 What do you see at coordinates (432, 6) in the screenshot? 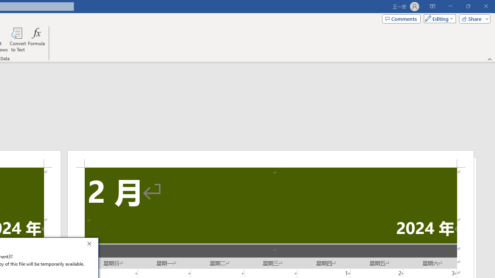
I see `Ribbon Display Options` at bounding box center [432, 6].